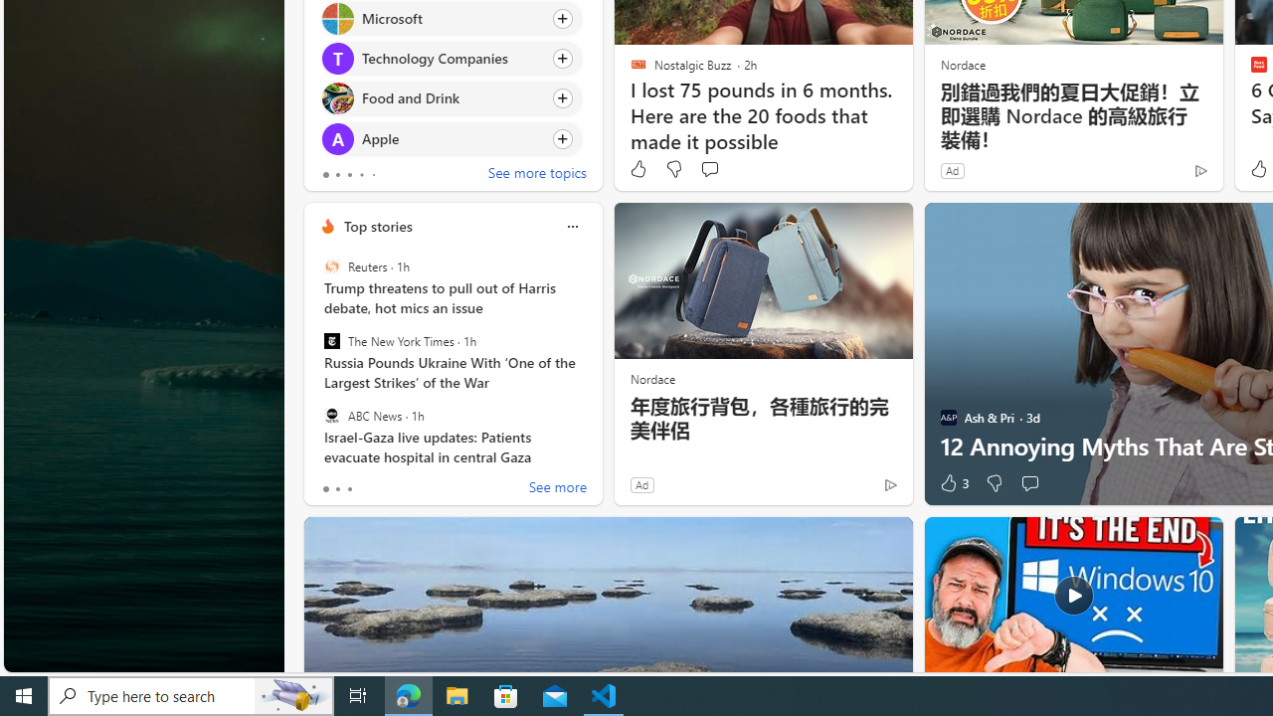  Describe the element at coordinates (953, 483) in the screenshot. I see `3 Like` at that location.